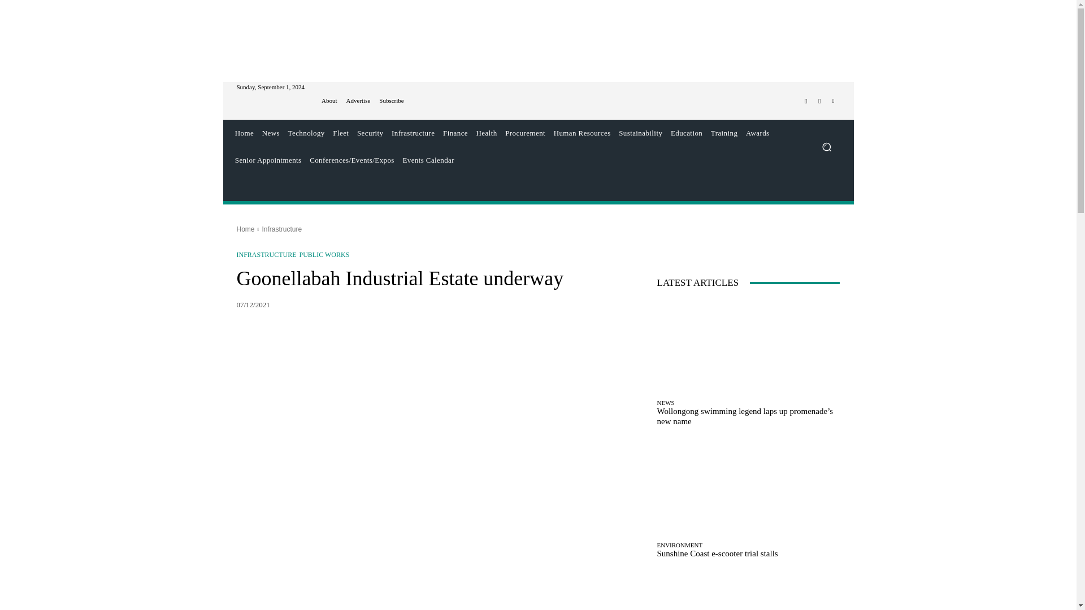 This screenshot has height=610, width=1085. What do you see at coordinates (281, 229) in the screenshot?
I see `View all posts in Infrastructure` at bounding box center [281, 229].